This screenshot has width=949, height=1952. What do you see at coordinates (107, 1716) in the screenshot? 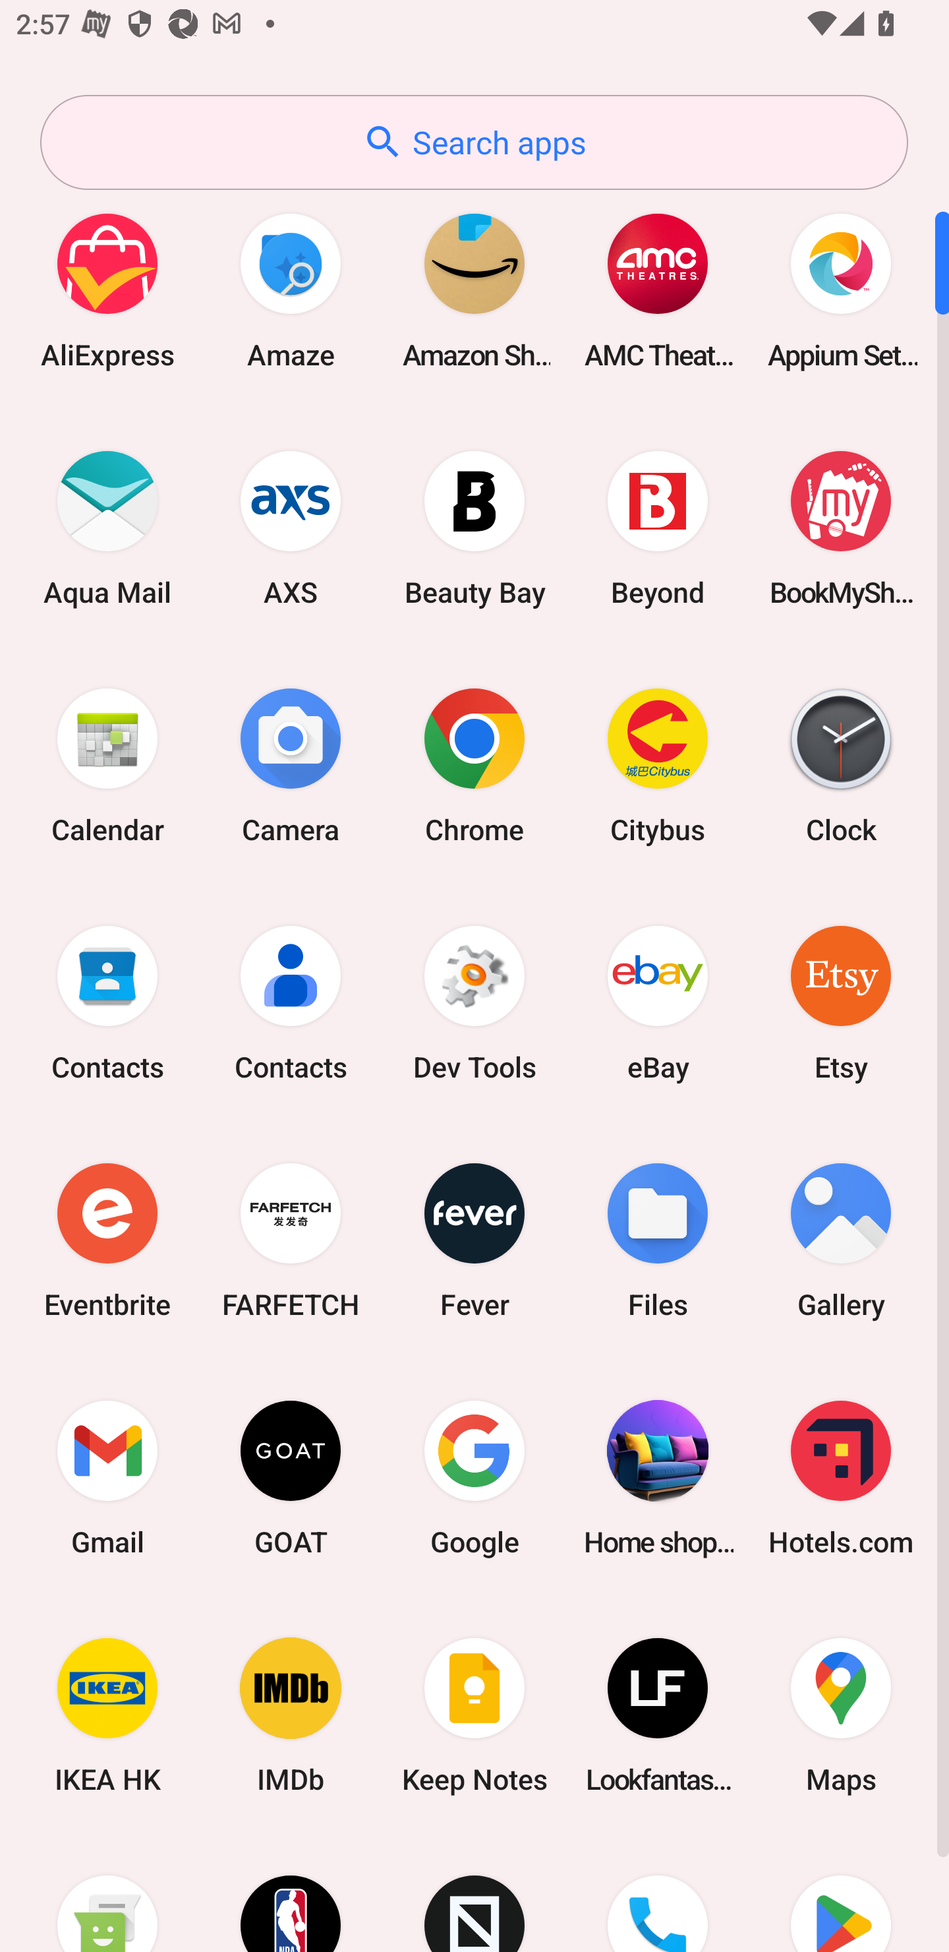
I see `IKEA HK` at bounding box center [107, 1716].